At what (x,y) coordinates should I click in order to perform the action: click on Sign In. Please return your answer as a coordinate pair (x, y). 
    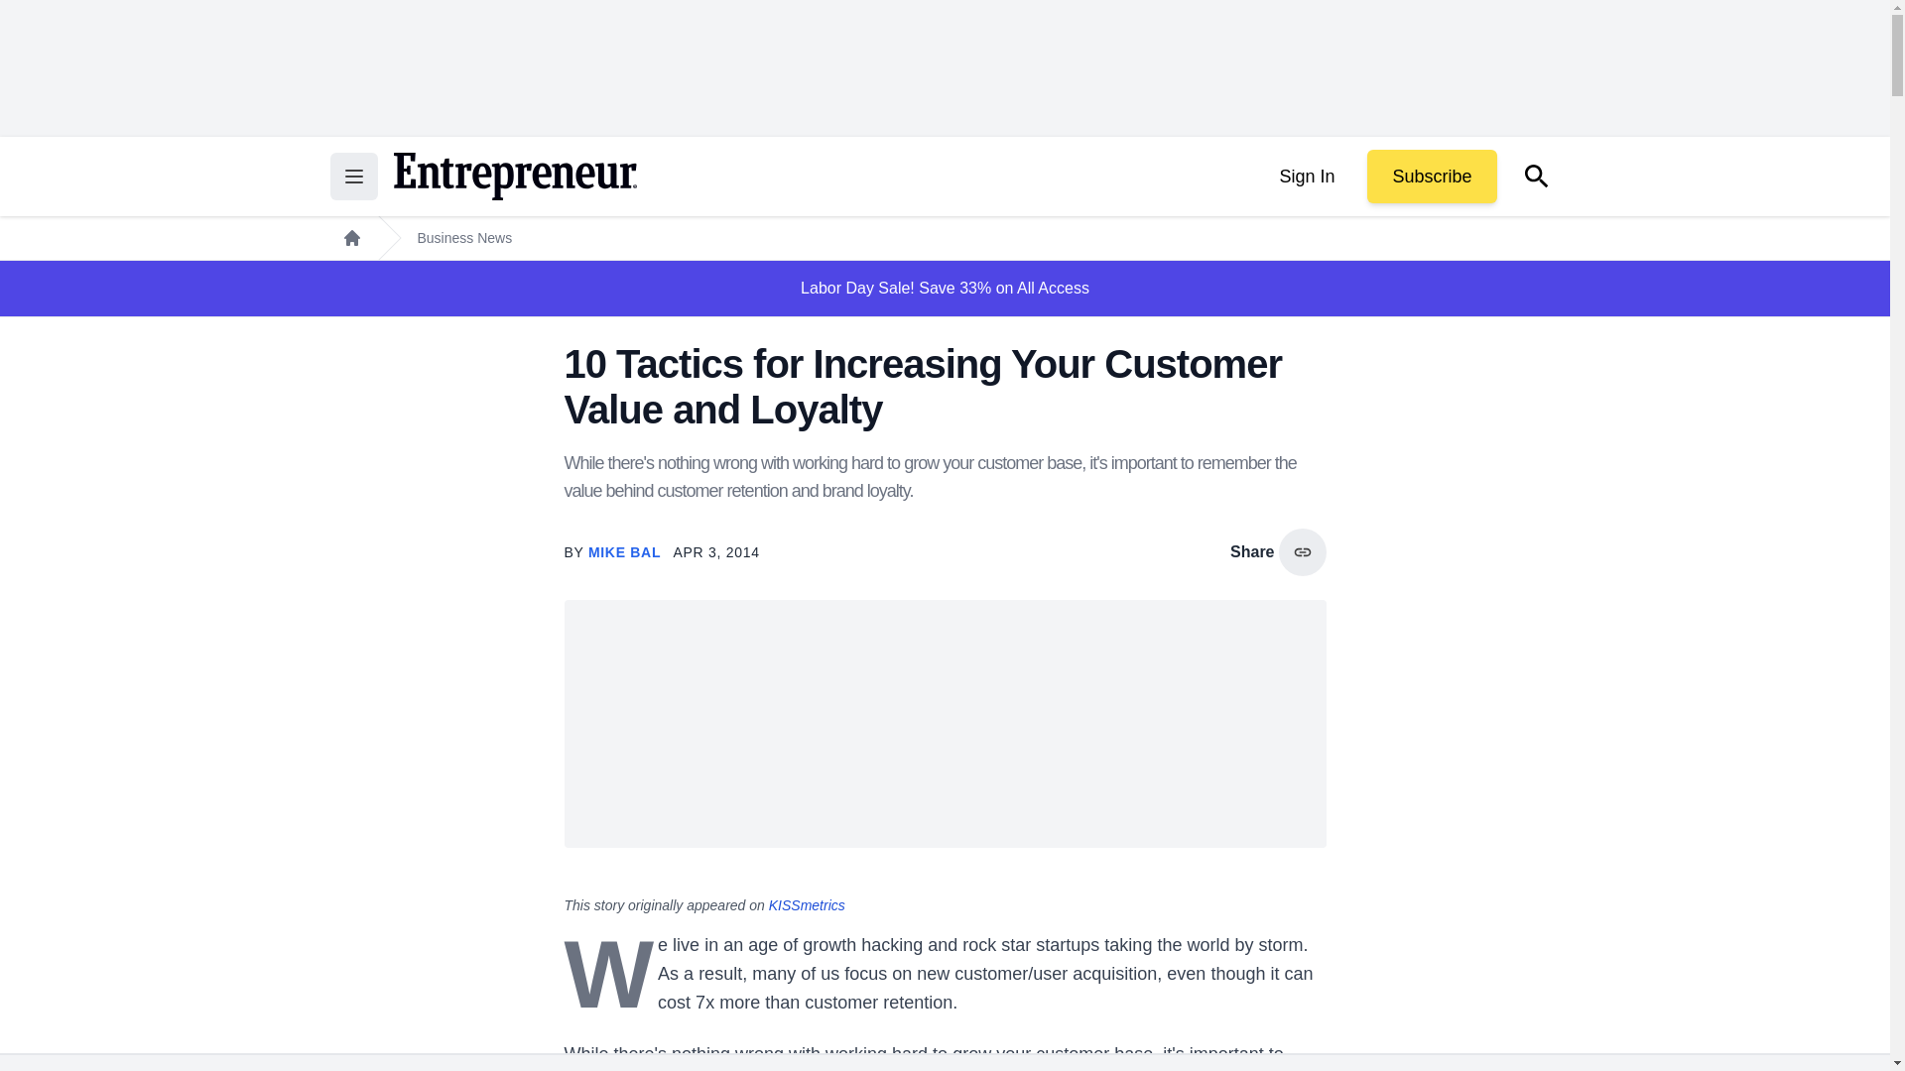
    Looking at the image, I should click on (1306, 177).